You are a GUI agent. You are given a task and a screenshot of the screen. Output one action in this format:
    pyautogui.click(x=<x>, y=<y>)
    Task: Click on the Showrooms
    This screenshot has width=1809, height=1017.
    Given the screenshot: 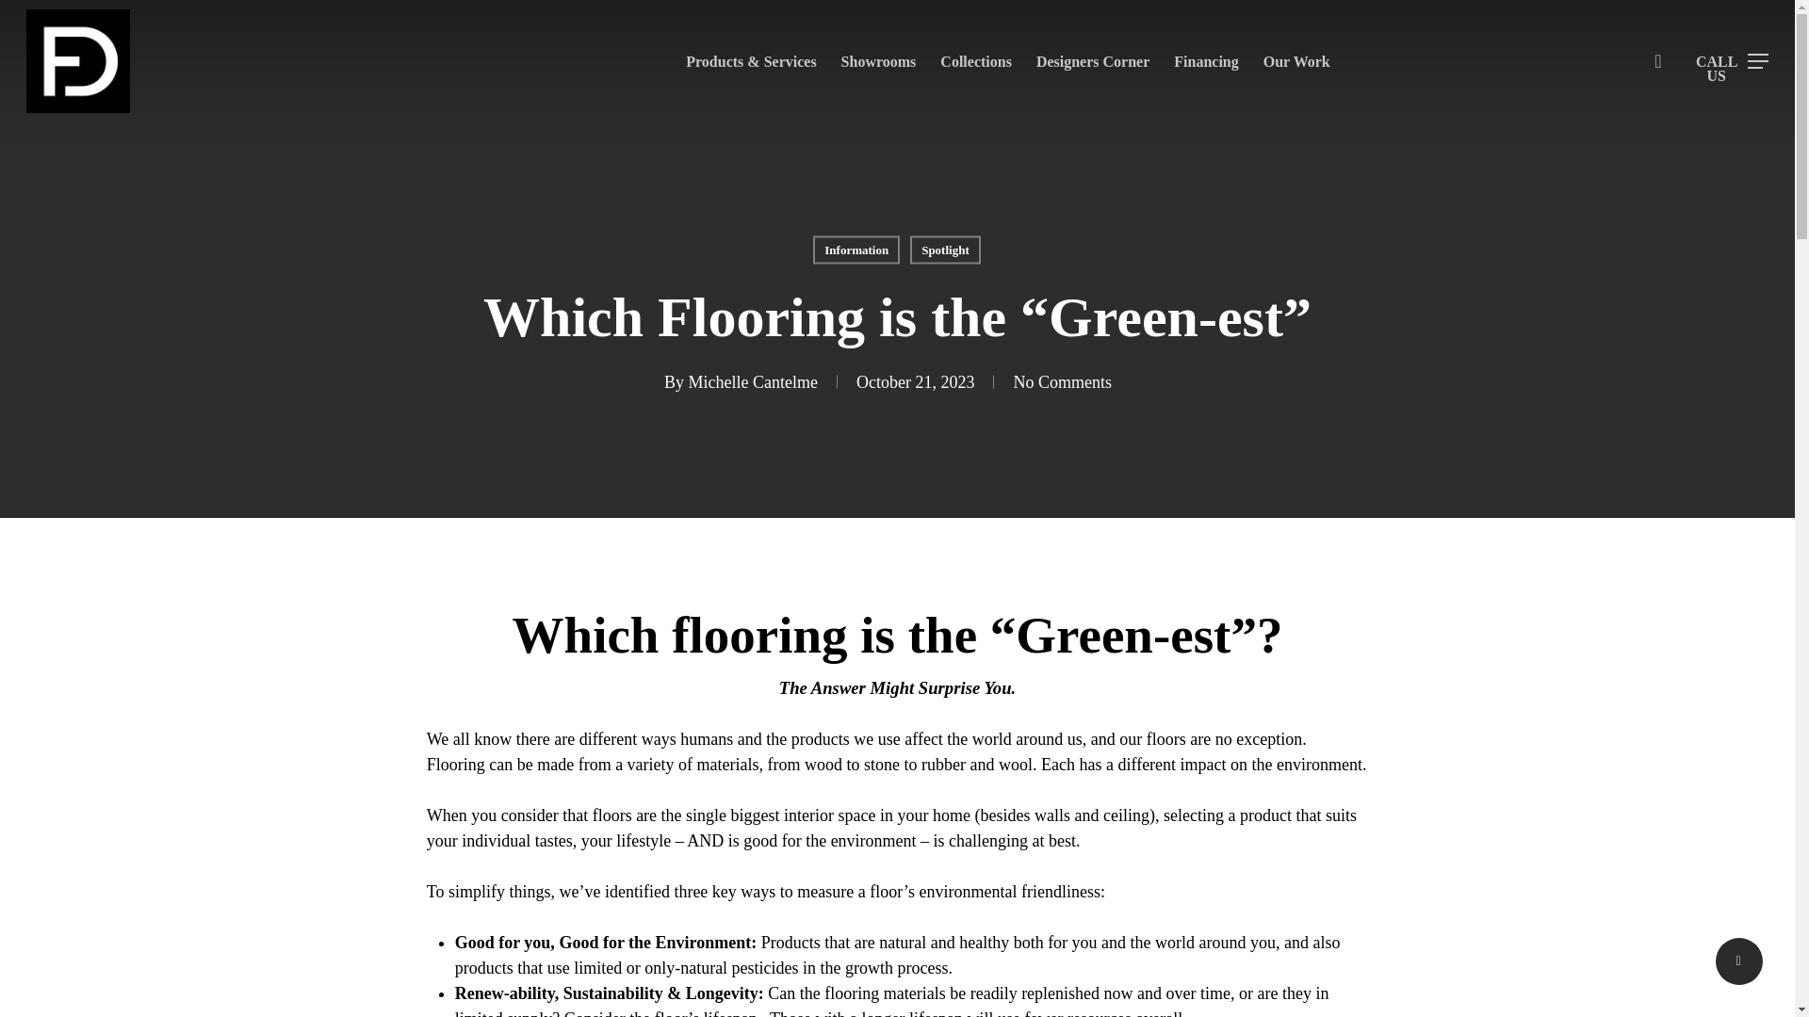 What is the action you would take?
    pyautogui.click(x=878, y=62)
    